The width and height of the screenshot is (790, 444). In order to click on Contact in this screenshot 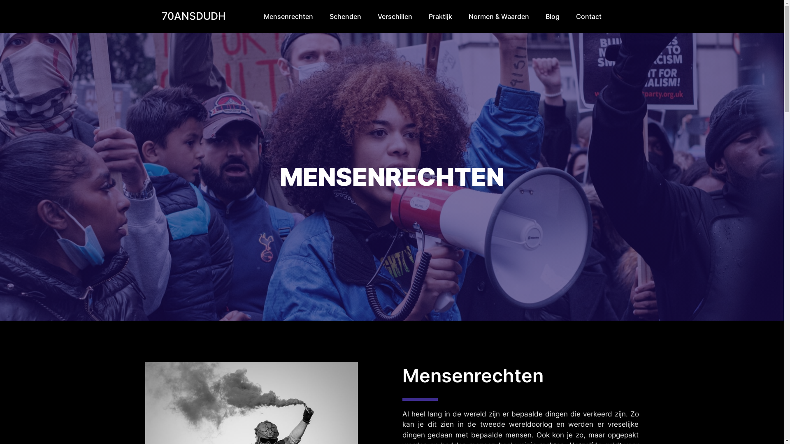, I will do `click(589, 16)`.